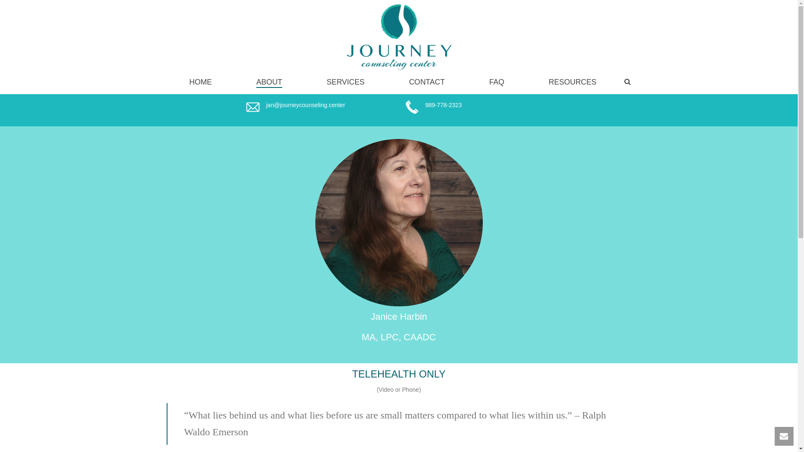 Image resolution: width=804 pixels, height=452 pixels. I want to click on FAQ, so click(497, 83).